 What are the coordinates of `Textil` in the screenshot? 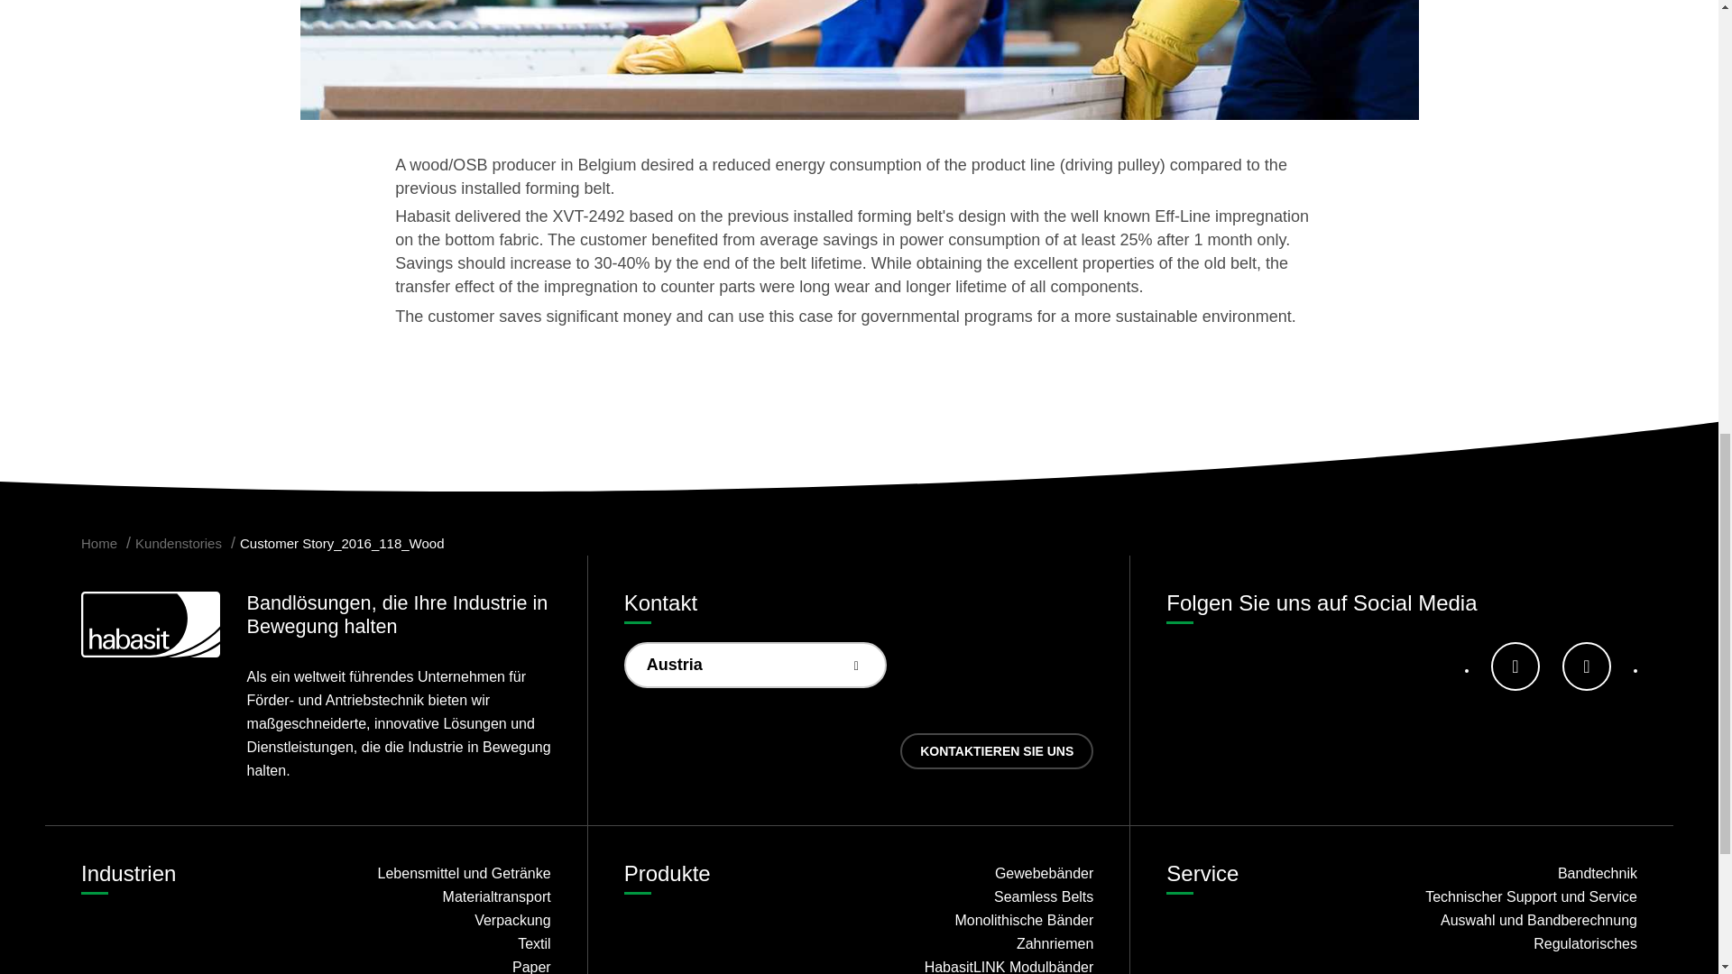 It's located at (439, 943).